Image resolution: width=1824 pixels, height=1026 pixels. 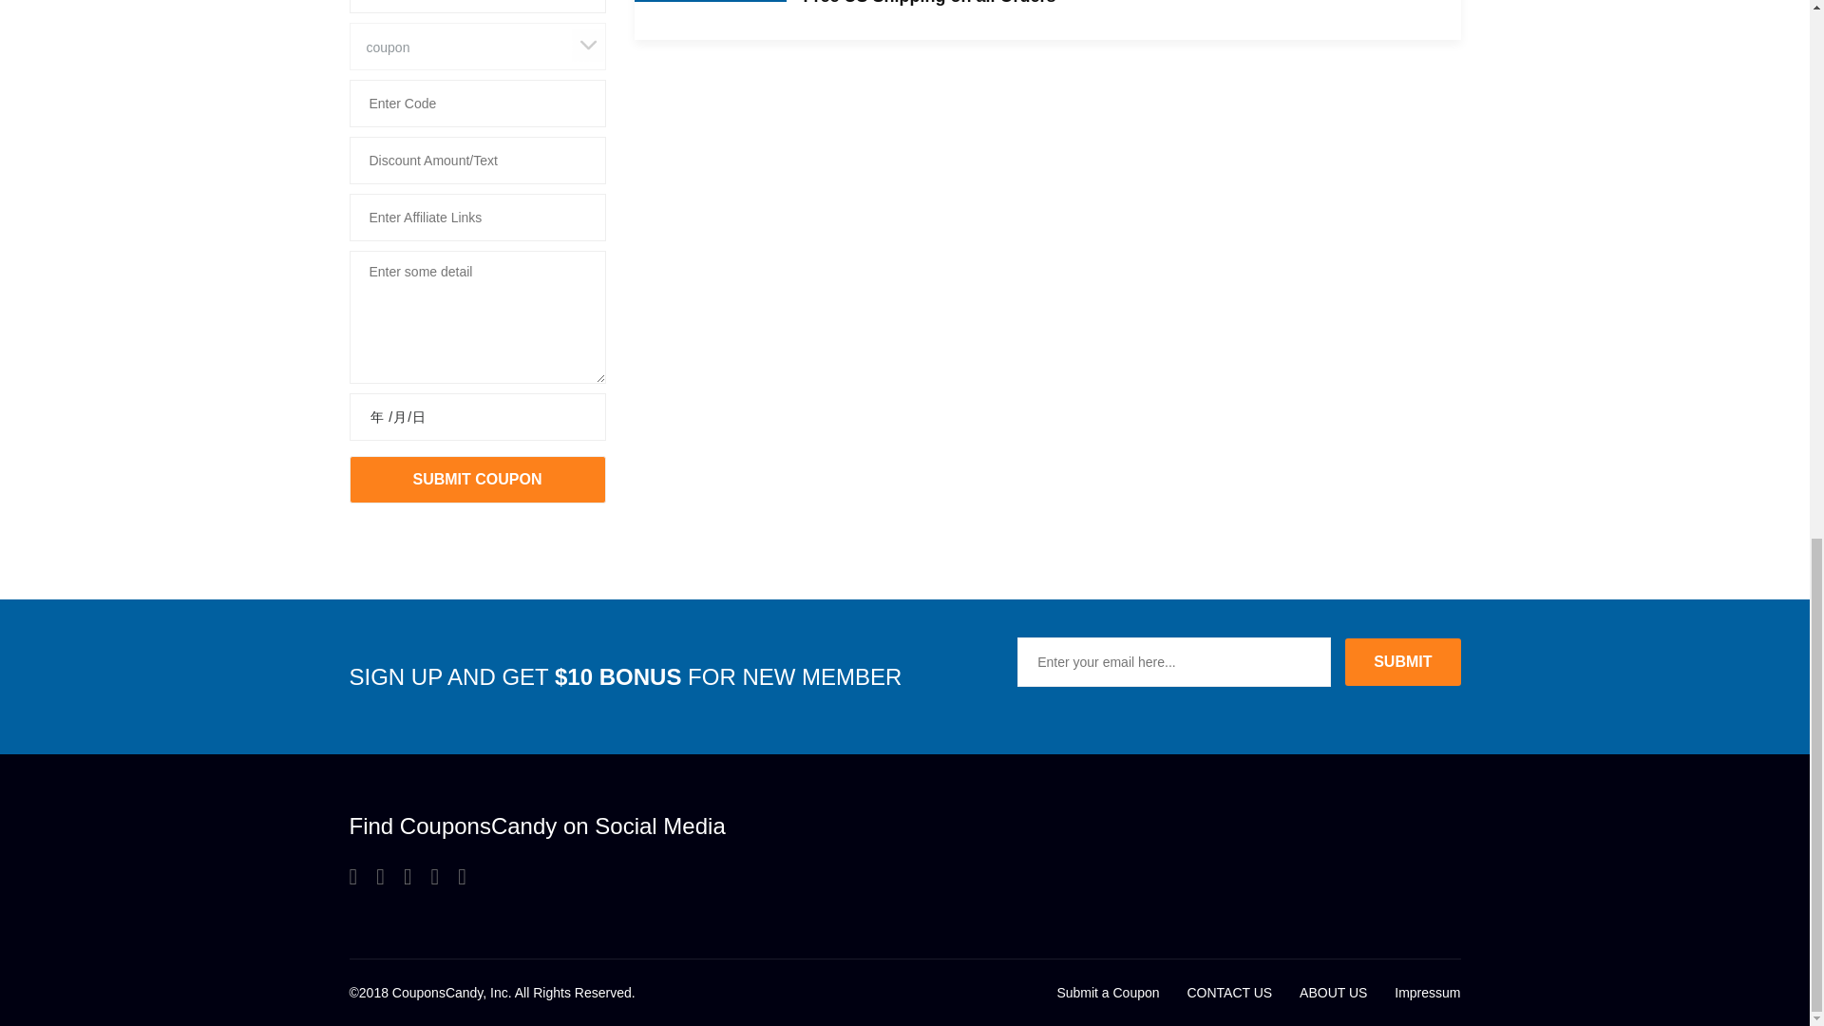 What do you see at coordinates (1229, 992) in the screenshot?
I see `CONTACT US` at bounding box center [1229, 992].